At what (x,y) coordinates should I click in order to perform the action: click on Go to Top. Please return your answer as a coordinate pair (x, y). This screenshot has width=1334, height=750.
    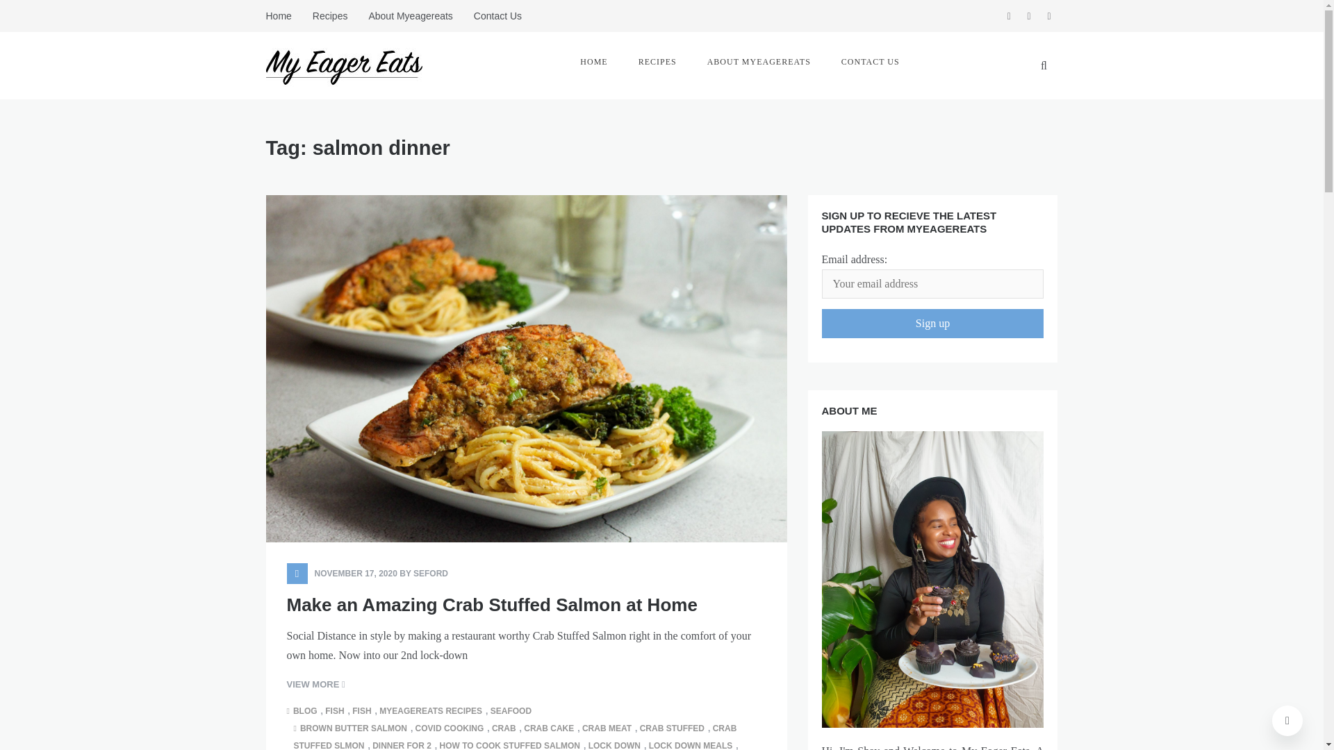
    Looking at the image, I should click on (1287, 721).